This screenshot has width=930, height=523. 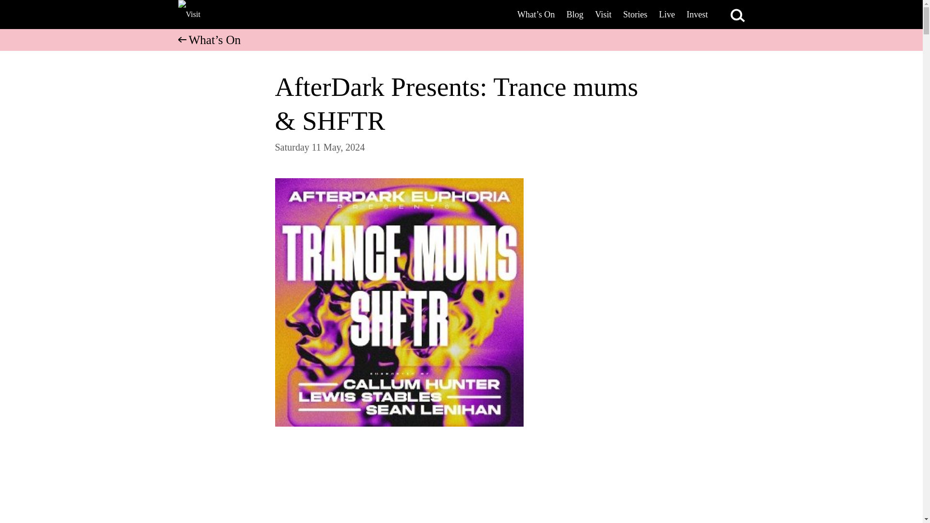 What do you see at coordinates (635, 15) in the screenshot?
I see `Stories` at bounding box center [635, 15].